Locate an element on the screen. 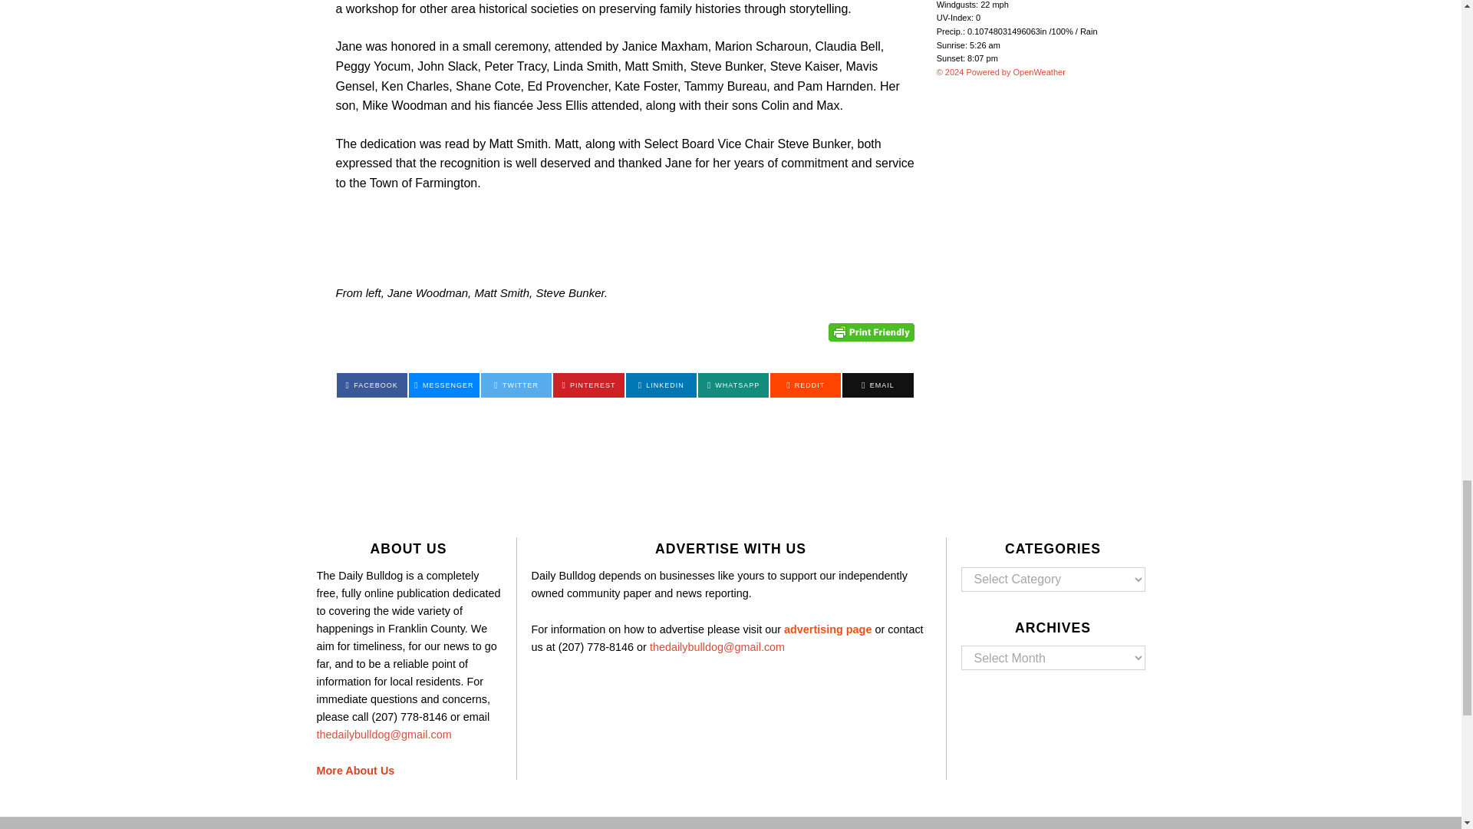  Reddit is located at coordinates (806, 385).